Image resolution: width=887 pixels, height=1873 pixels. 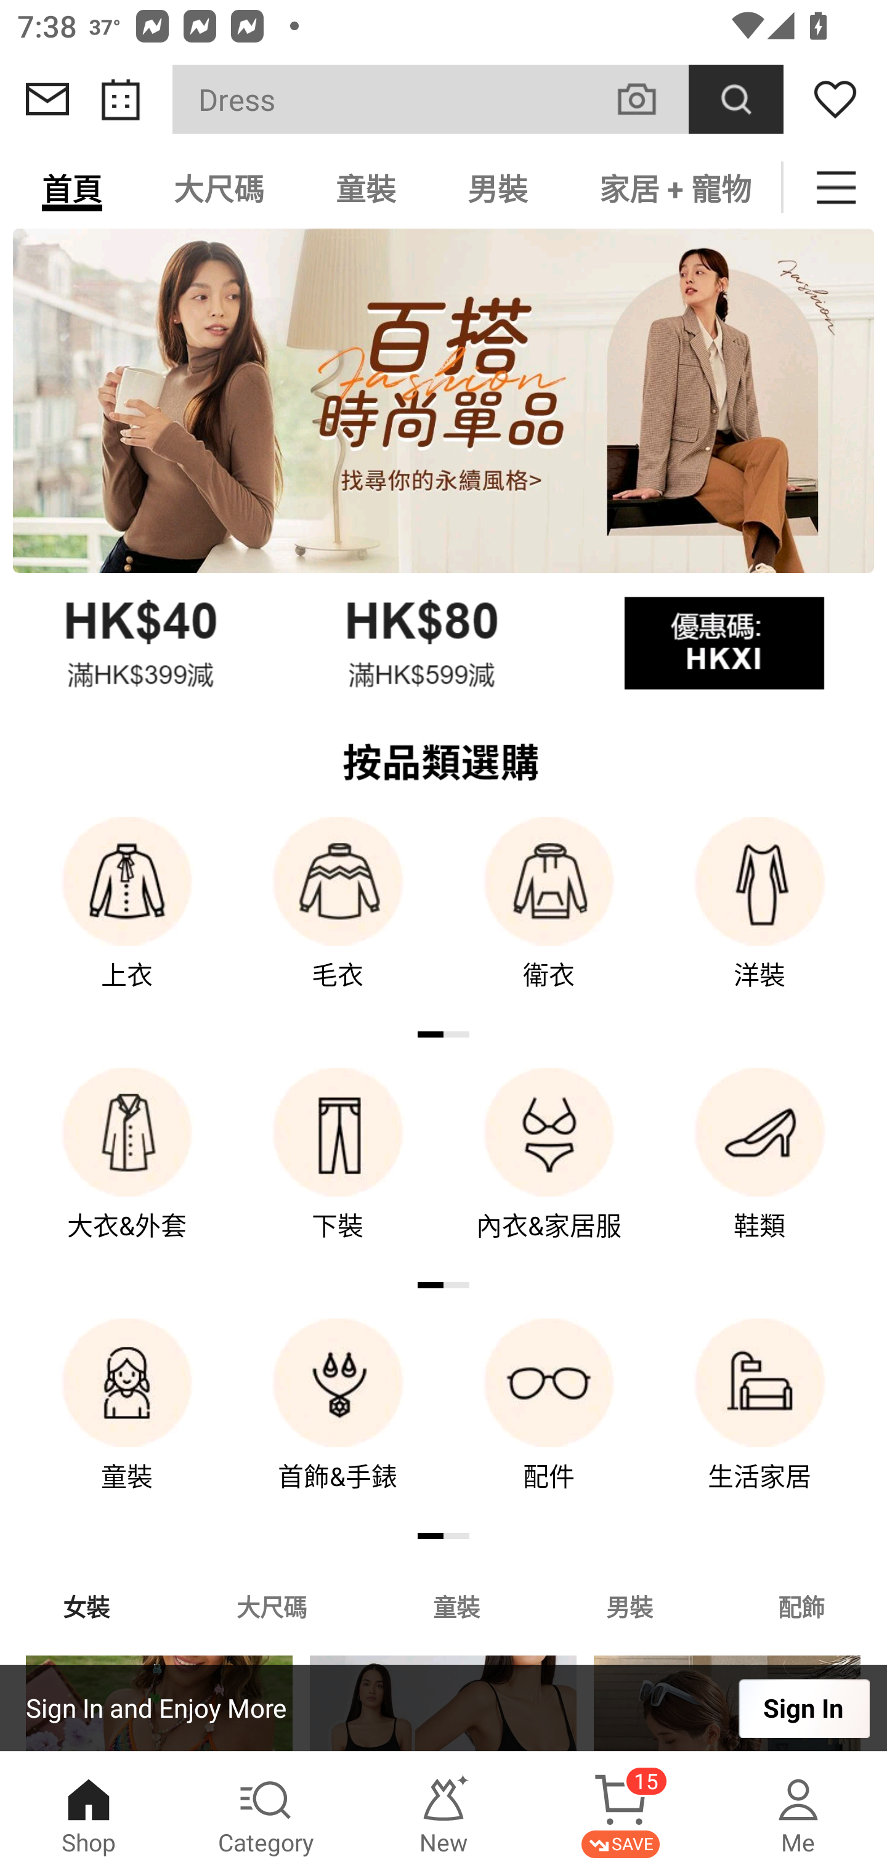 I want to click on 鞋類, so click(x=760, y=1171).